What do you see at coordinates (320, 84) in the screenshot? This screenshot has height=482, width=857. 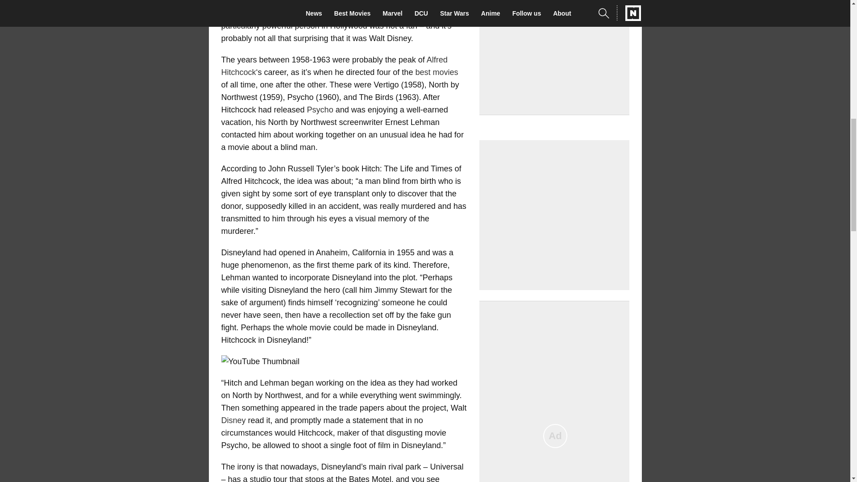 I see `Psycho` at bounding box center [320, 84].